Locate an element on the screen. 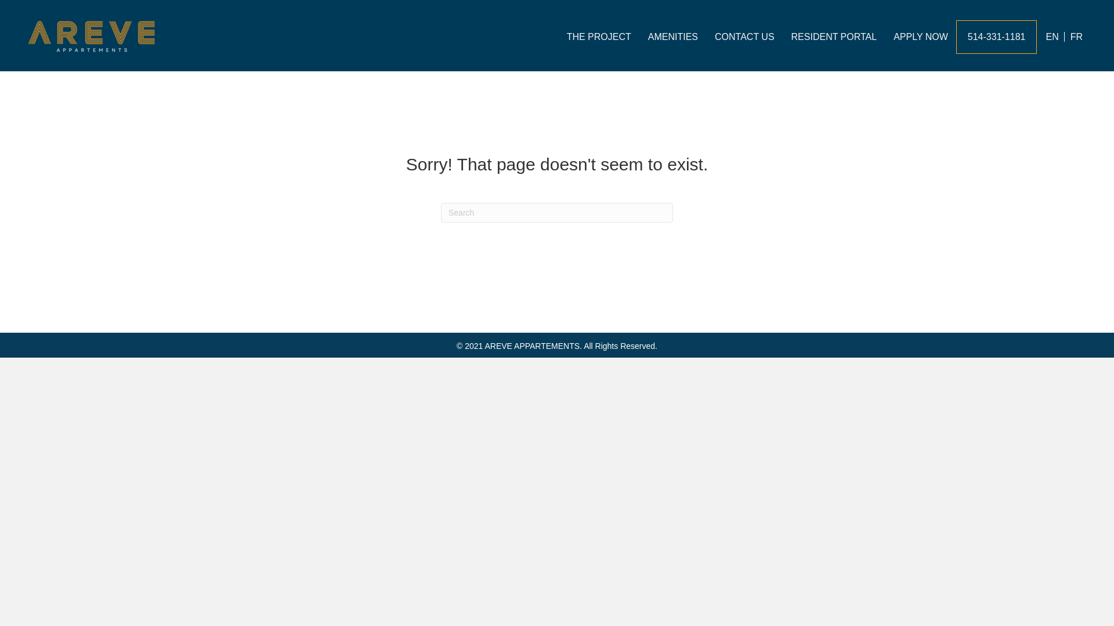 This screenshot has width=1114, height=626. FR is located at coordinates (1077, 37).